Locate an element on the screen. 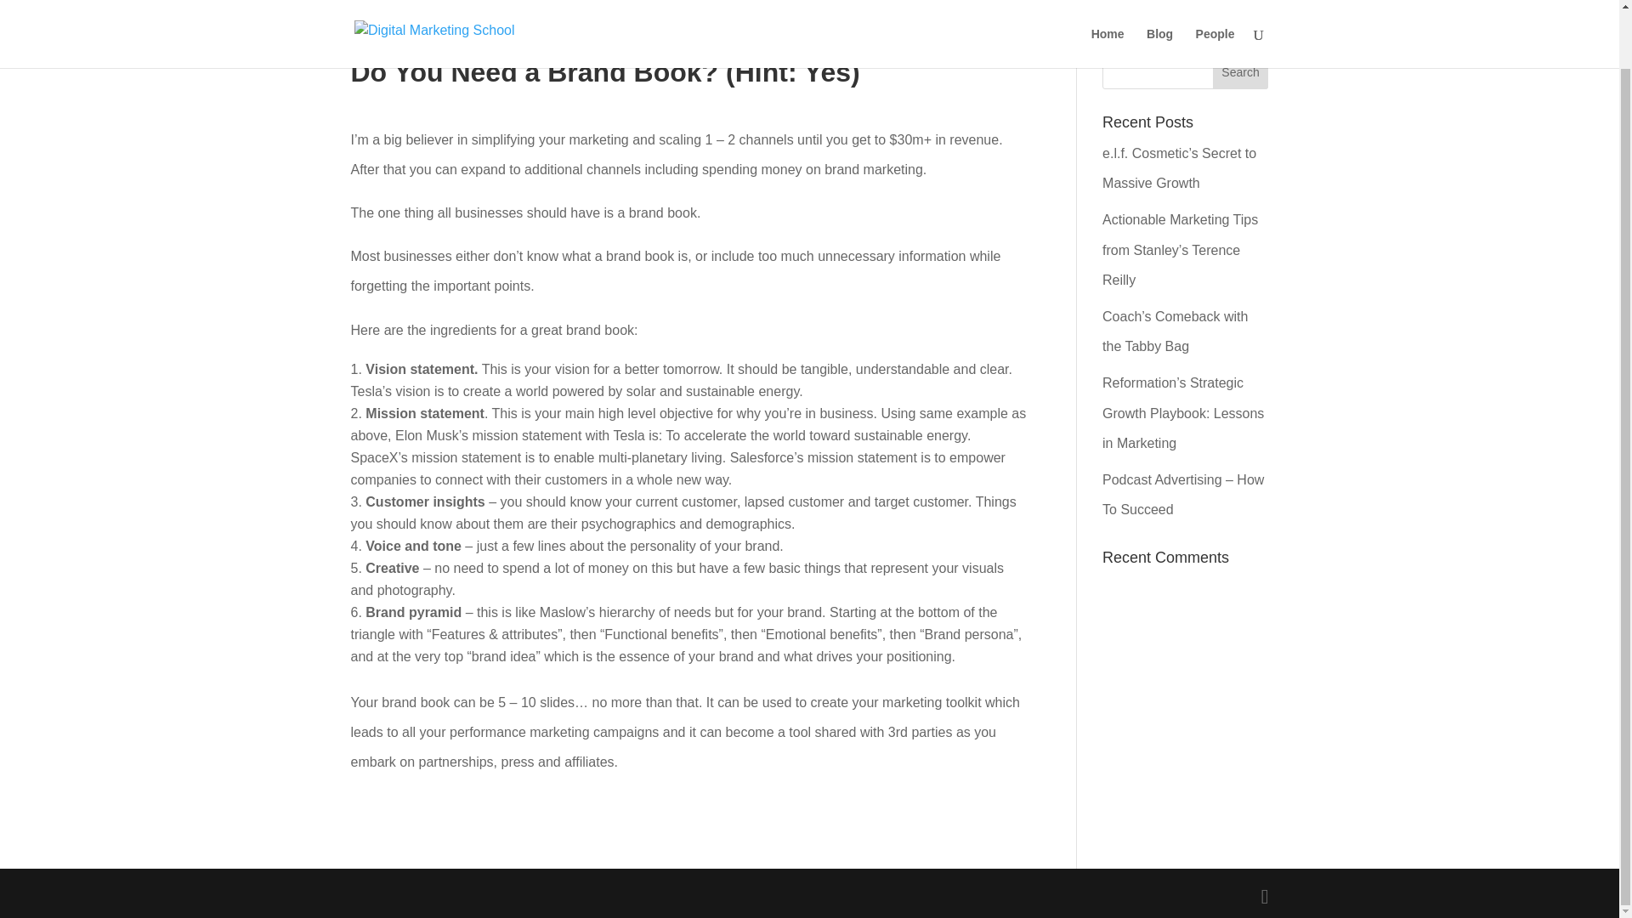 The height and width of the screenshot is (918, 1632). Home is located at coordinates (1108, 3).